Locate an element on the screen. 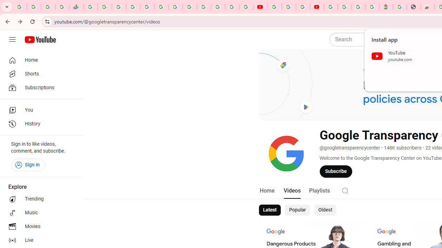 The width and height of the screenshot is (442, 248). YouTube is located at coordinates (189, 7).